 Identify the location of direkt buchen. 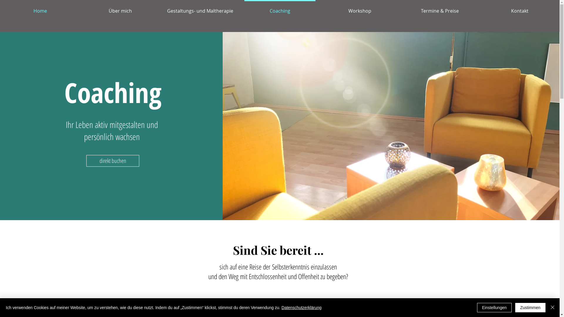
(113, 161).